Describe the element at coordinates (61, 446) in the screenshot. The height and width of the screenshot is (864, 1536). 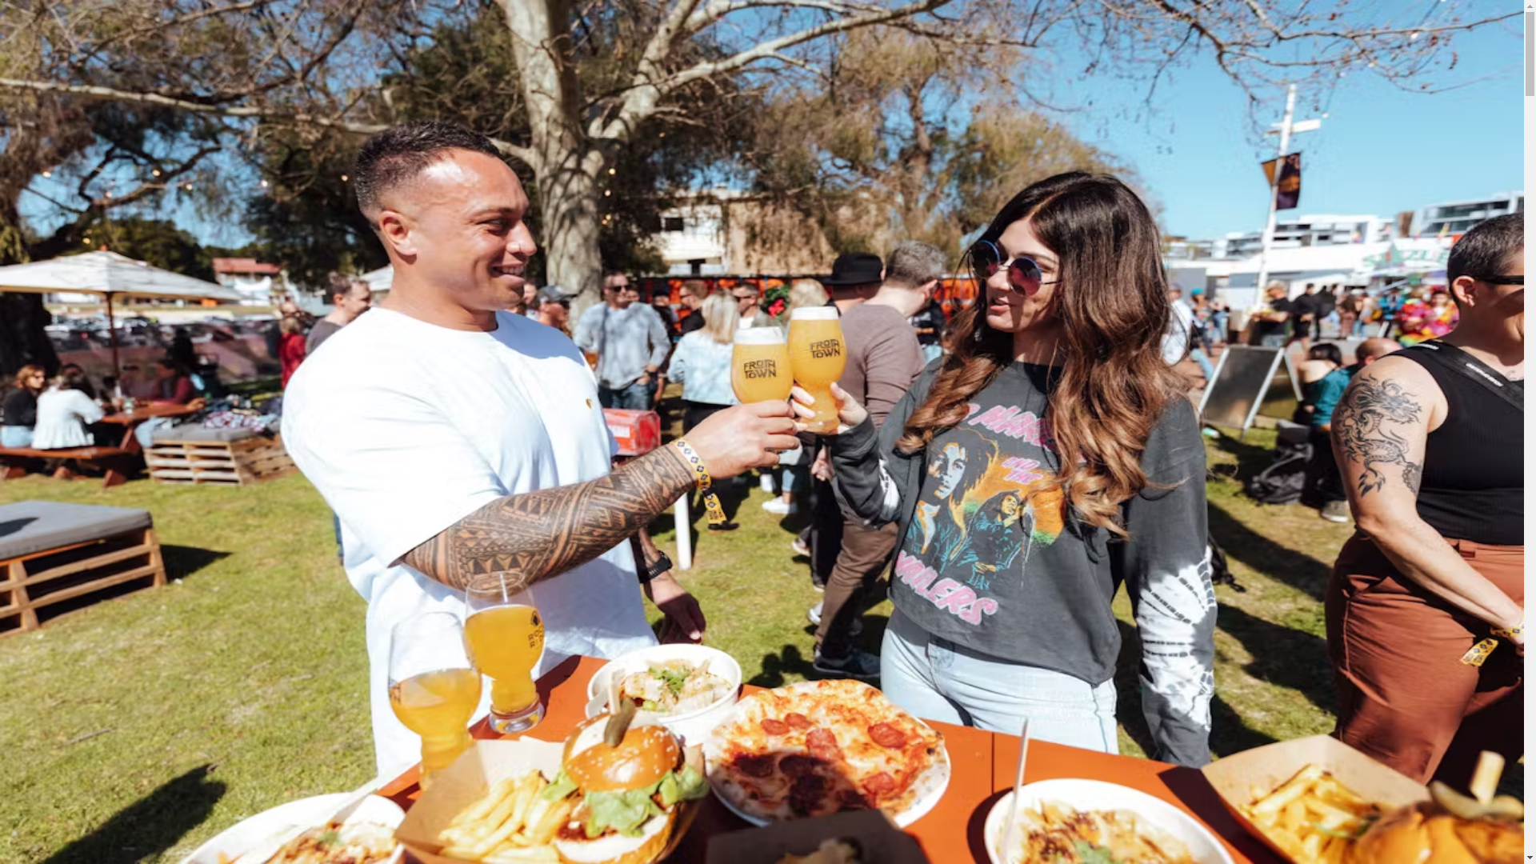
I see `Lifestyle` at that location.